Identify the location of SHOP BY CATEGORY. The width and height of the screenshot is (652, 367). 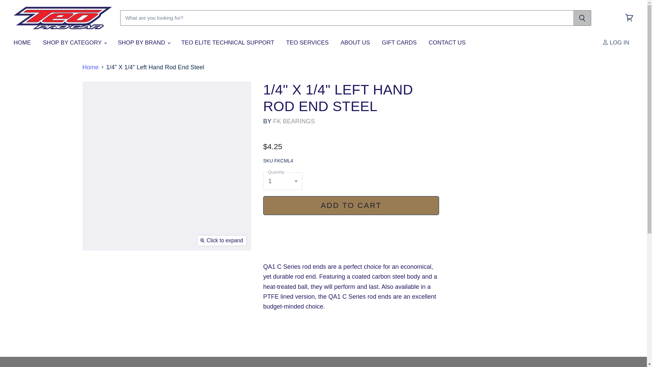
(74, 42).